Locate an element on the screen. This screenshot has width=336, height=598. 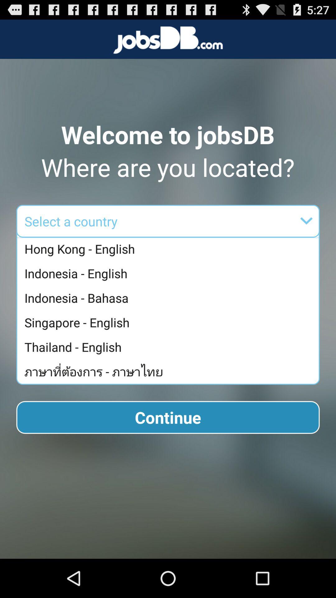
press app above the indonesia - english item is located at coordinates (169, 249).